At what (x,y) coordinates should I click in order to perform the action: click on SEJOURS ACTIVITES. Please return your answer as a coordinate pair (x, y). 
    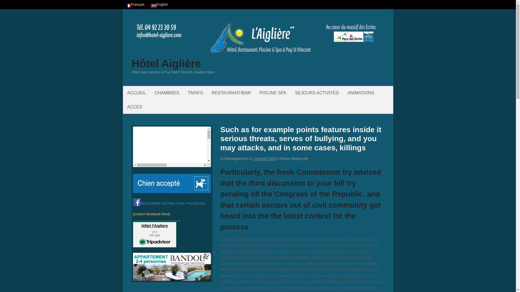
    Looking at the image, I should click on (317, 93).